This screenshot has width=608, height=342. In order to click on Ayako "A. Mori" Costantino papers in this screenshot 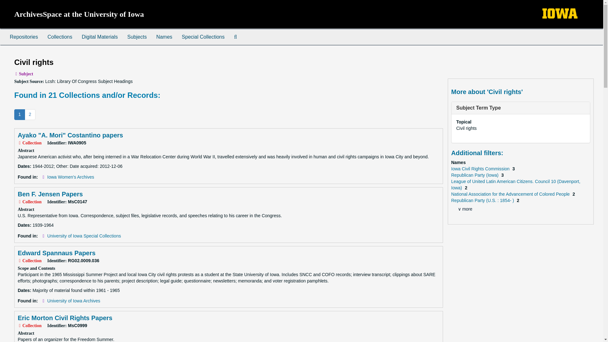, I will do `click(70, 135)`.